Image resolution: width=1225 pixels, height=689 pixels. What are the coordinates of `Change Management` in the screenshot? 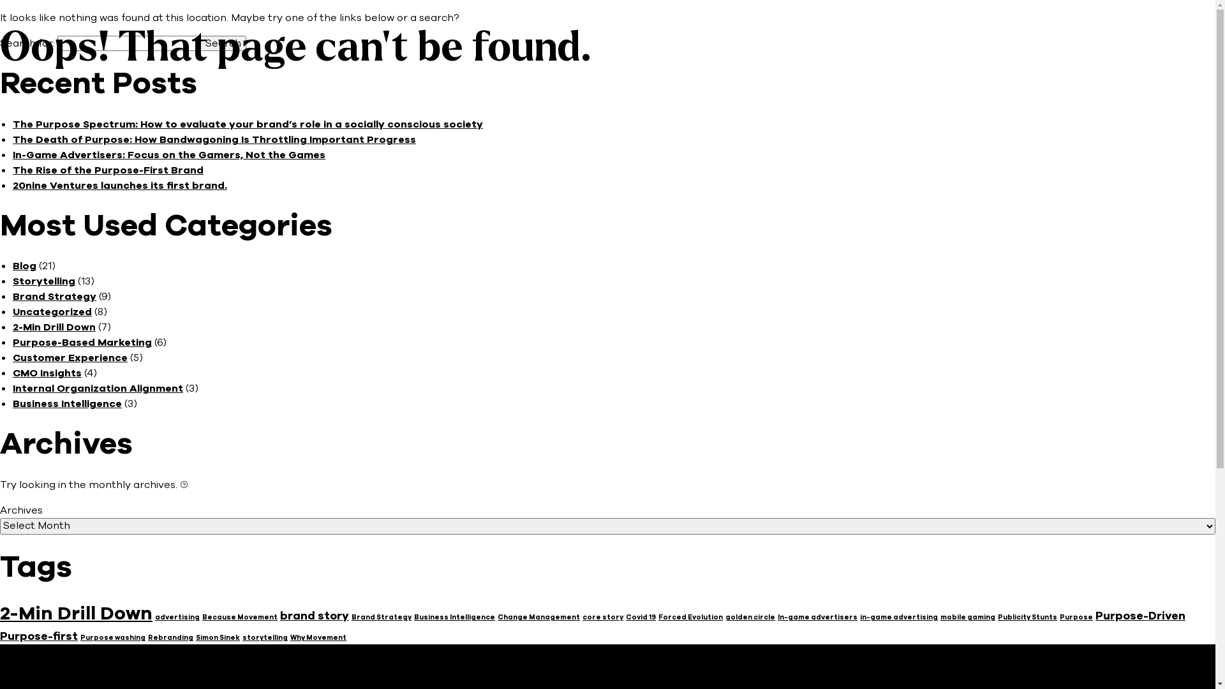 It's located at (538, 618).